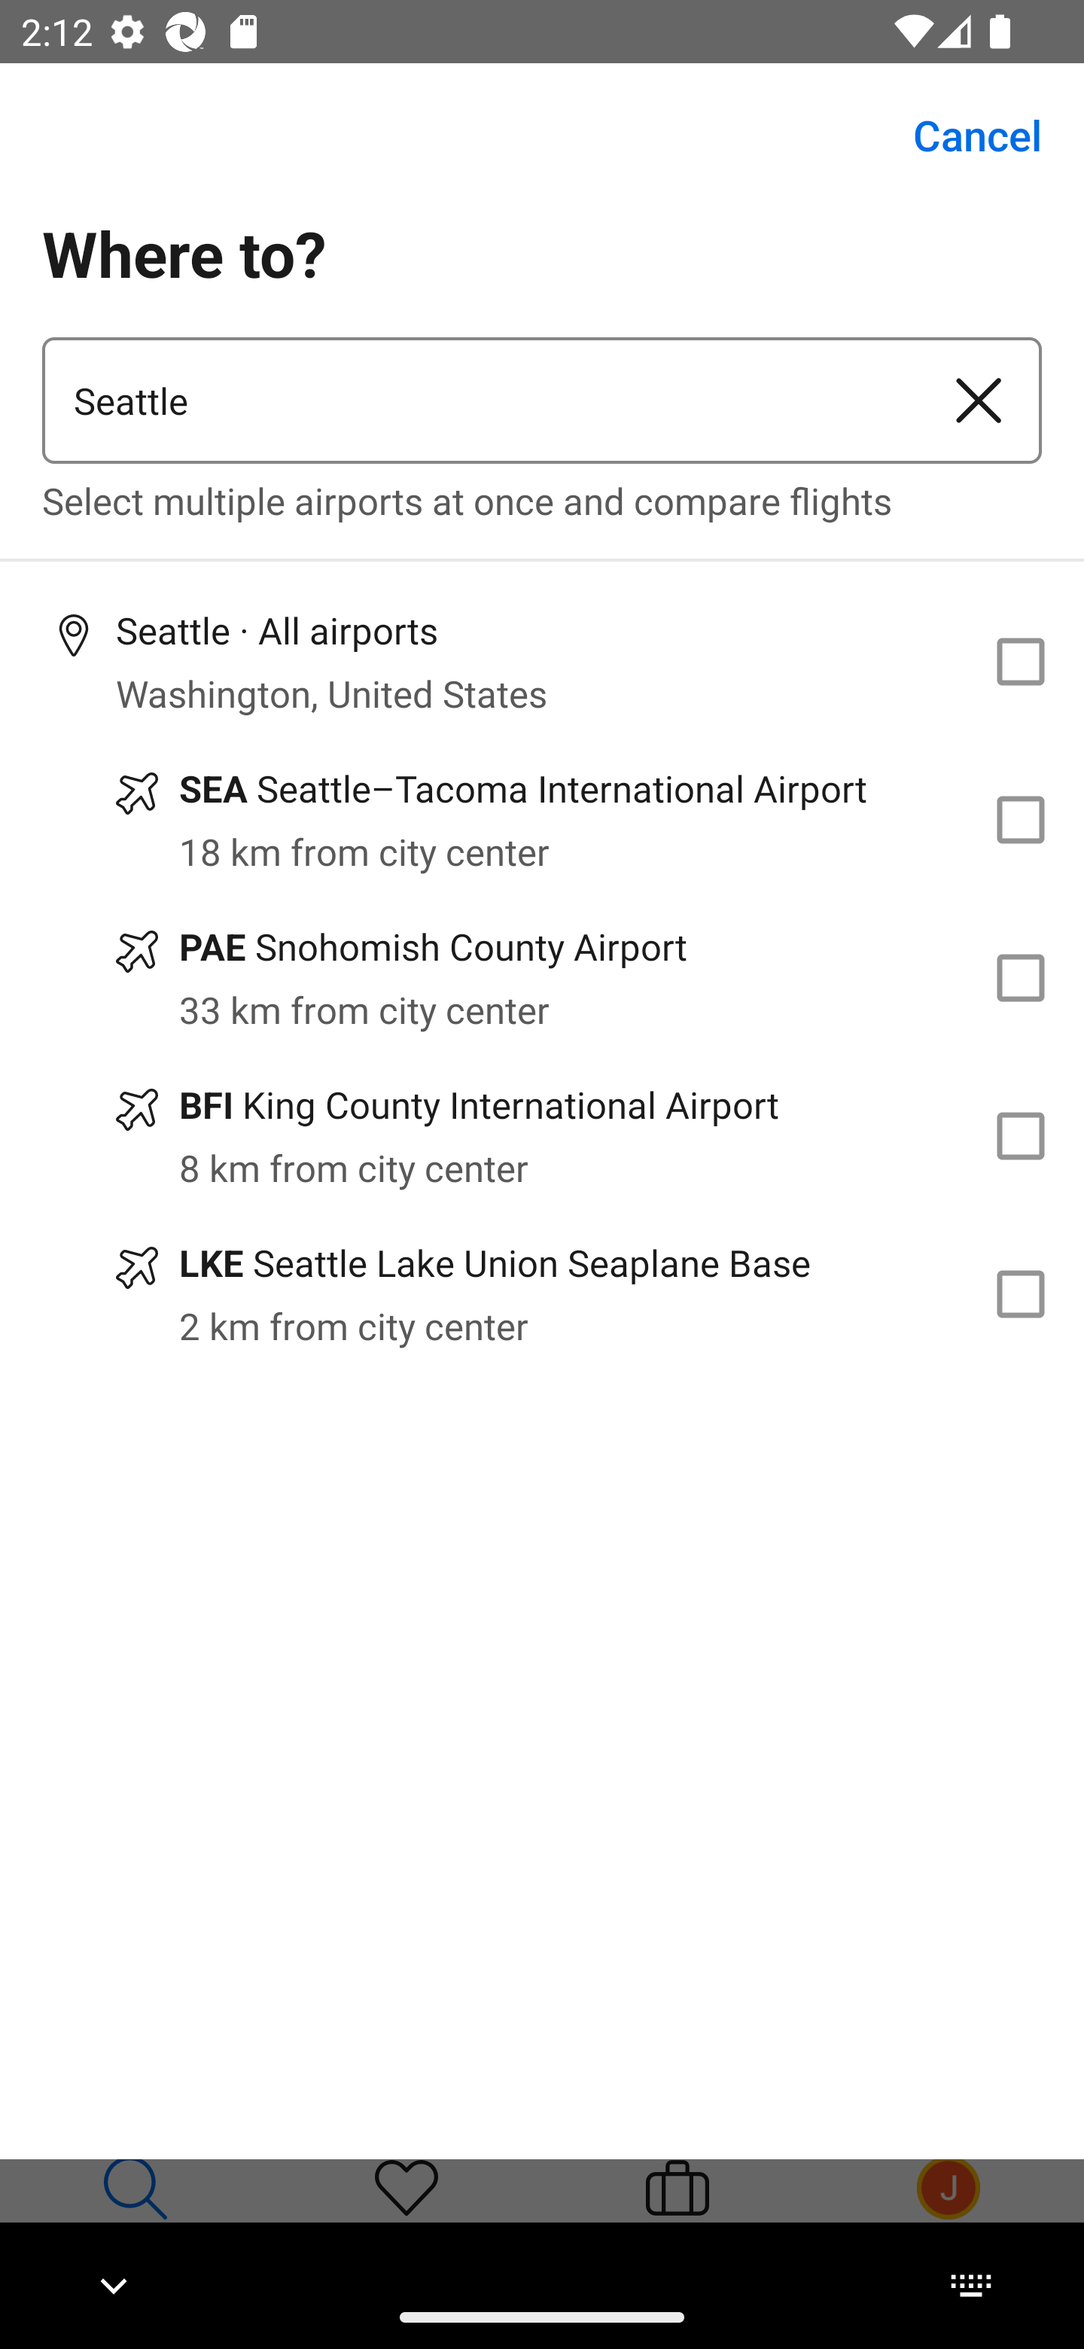 The height and width of the screenshot is (2349, 1084). I want to click on Seattle · All airports Washington, United States, so click(542, 661).